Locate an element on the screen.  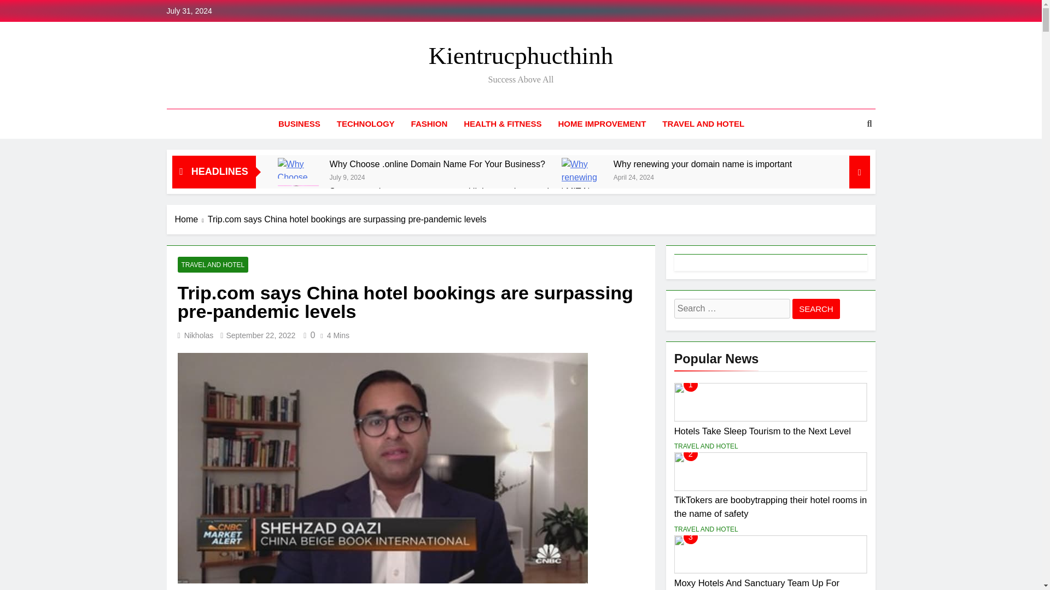
Search is located at coordinates (816, 309).